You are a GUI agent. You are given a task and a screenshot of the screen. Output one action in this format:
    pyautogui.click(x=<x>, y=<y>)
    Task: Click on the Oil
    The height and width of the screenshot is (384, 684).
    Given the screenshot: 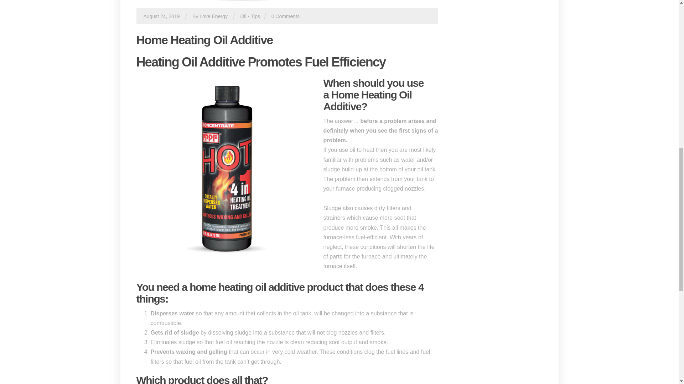 What is the action you would take?
    pyautogui.click(x=243, y=16)
    